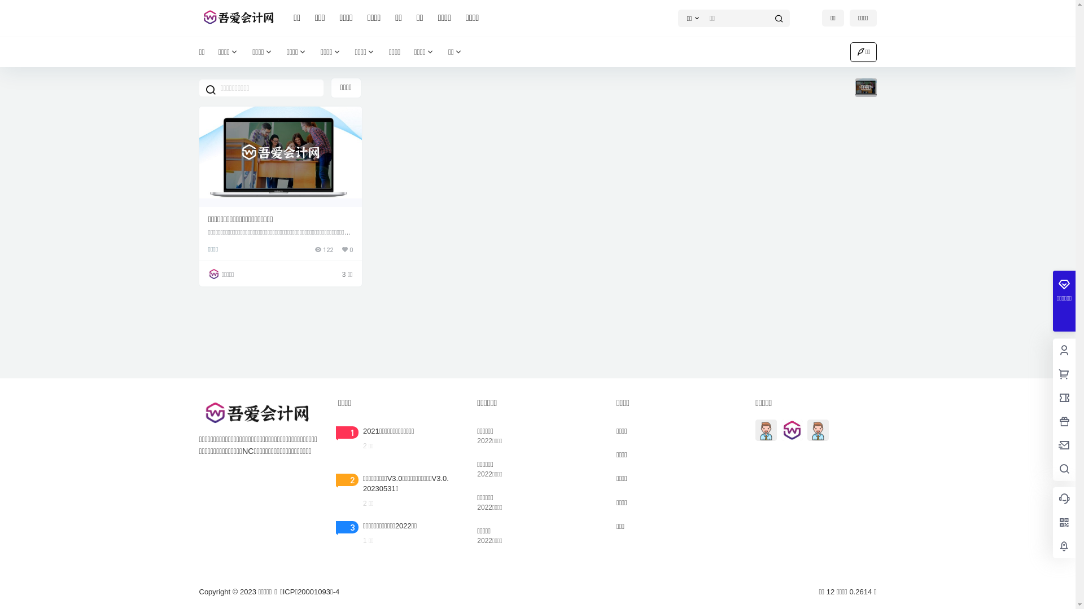  Describe the element at coordinates (8, 8) in the screenshot. I see `ok` at that location.